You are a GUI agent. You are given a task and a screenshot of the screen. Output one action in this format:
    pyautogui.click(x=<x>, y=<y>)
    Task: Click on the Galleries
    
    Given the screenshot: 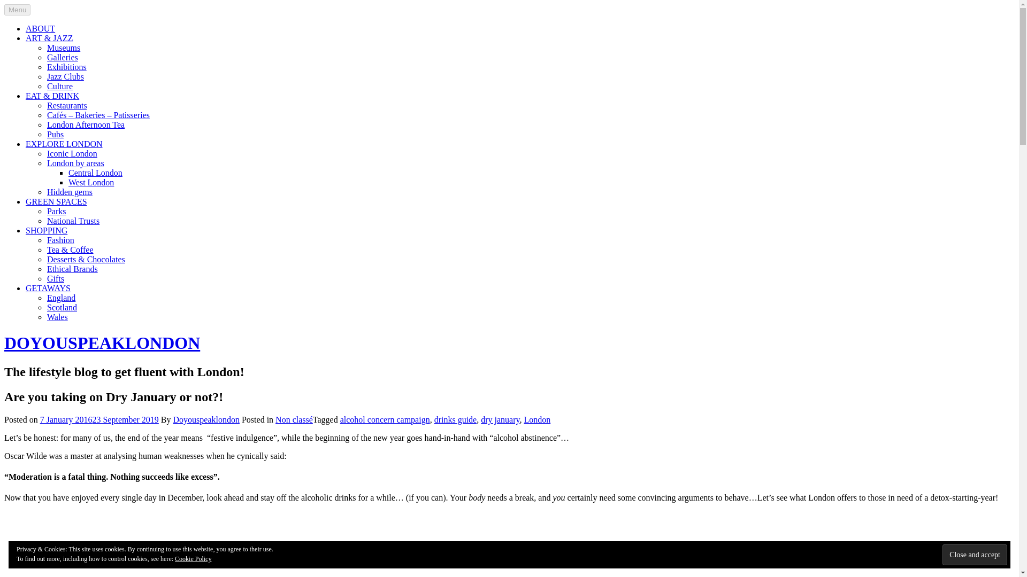 What is the action you would take?
    pyautogui.click(x=62, y=57)
    